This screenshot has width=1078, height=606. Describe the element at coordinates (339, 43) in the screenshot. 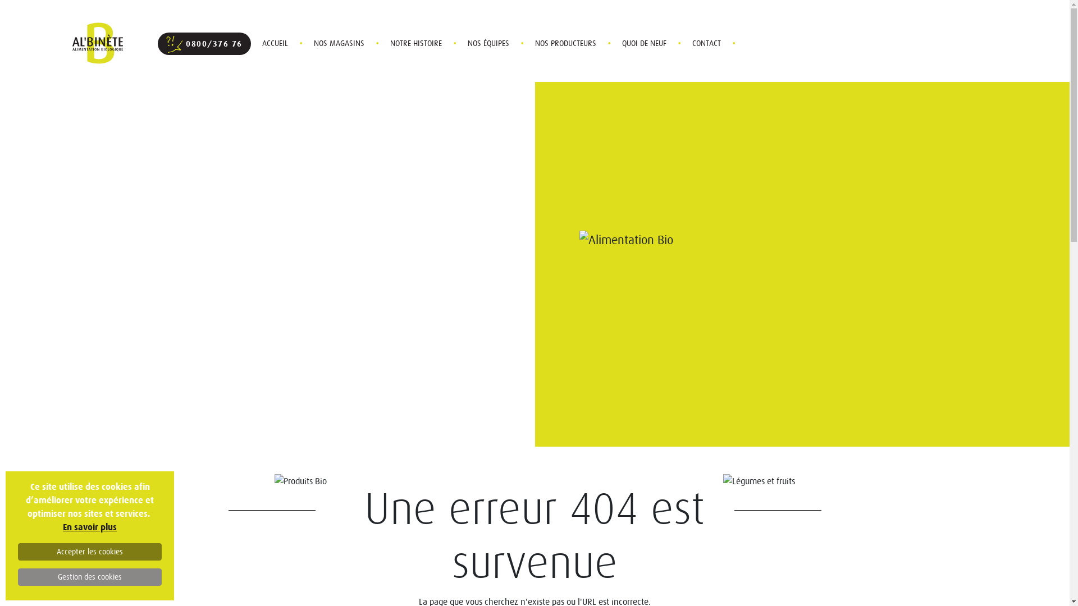

I see `NOS MAGASINS` at that location.